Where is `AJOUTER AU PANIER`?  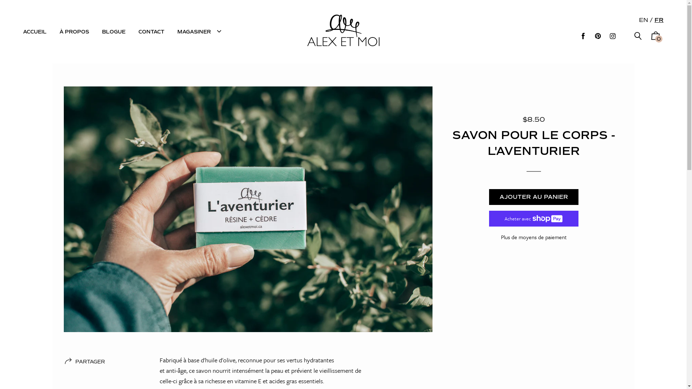
AJOUTER AU PANIER is located at coordinates (534, 197).